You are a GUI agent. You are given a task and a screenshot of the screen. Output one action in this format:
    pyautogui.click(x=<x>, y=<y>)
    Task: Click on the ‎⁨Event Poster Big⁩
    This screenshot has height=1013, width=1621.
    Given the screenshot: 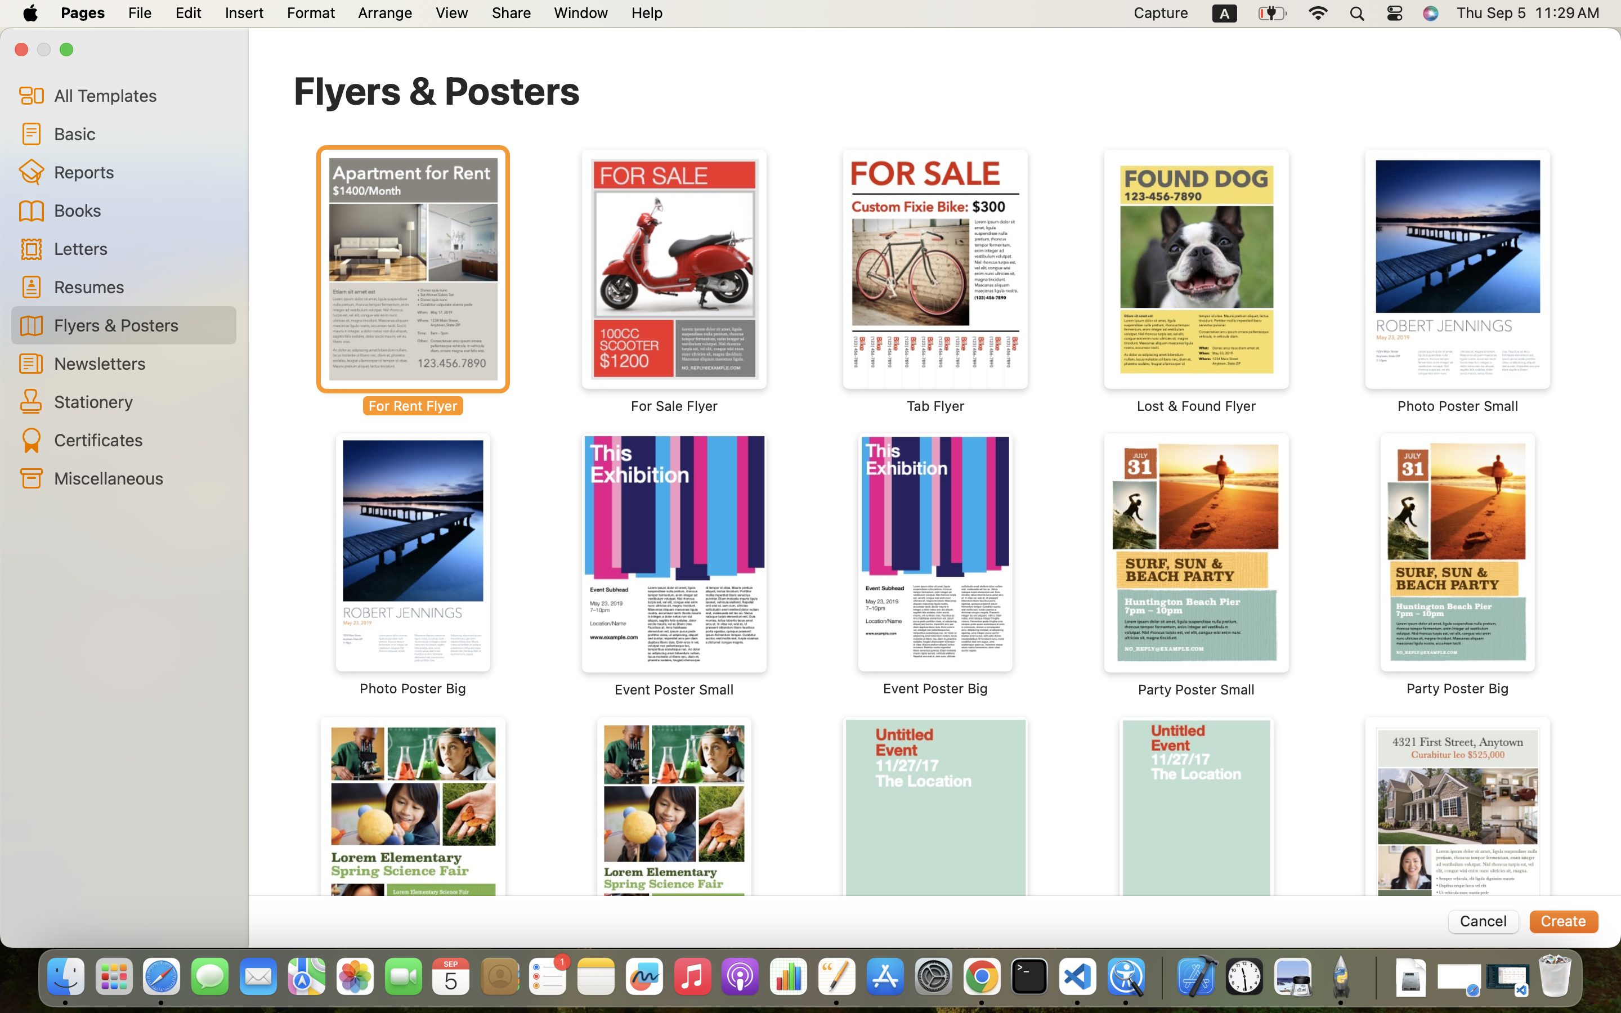 What is the action you would take?
    pyautogui.click(x=935, y=565)
    